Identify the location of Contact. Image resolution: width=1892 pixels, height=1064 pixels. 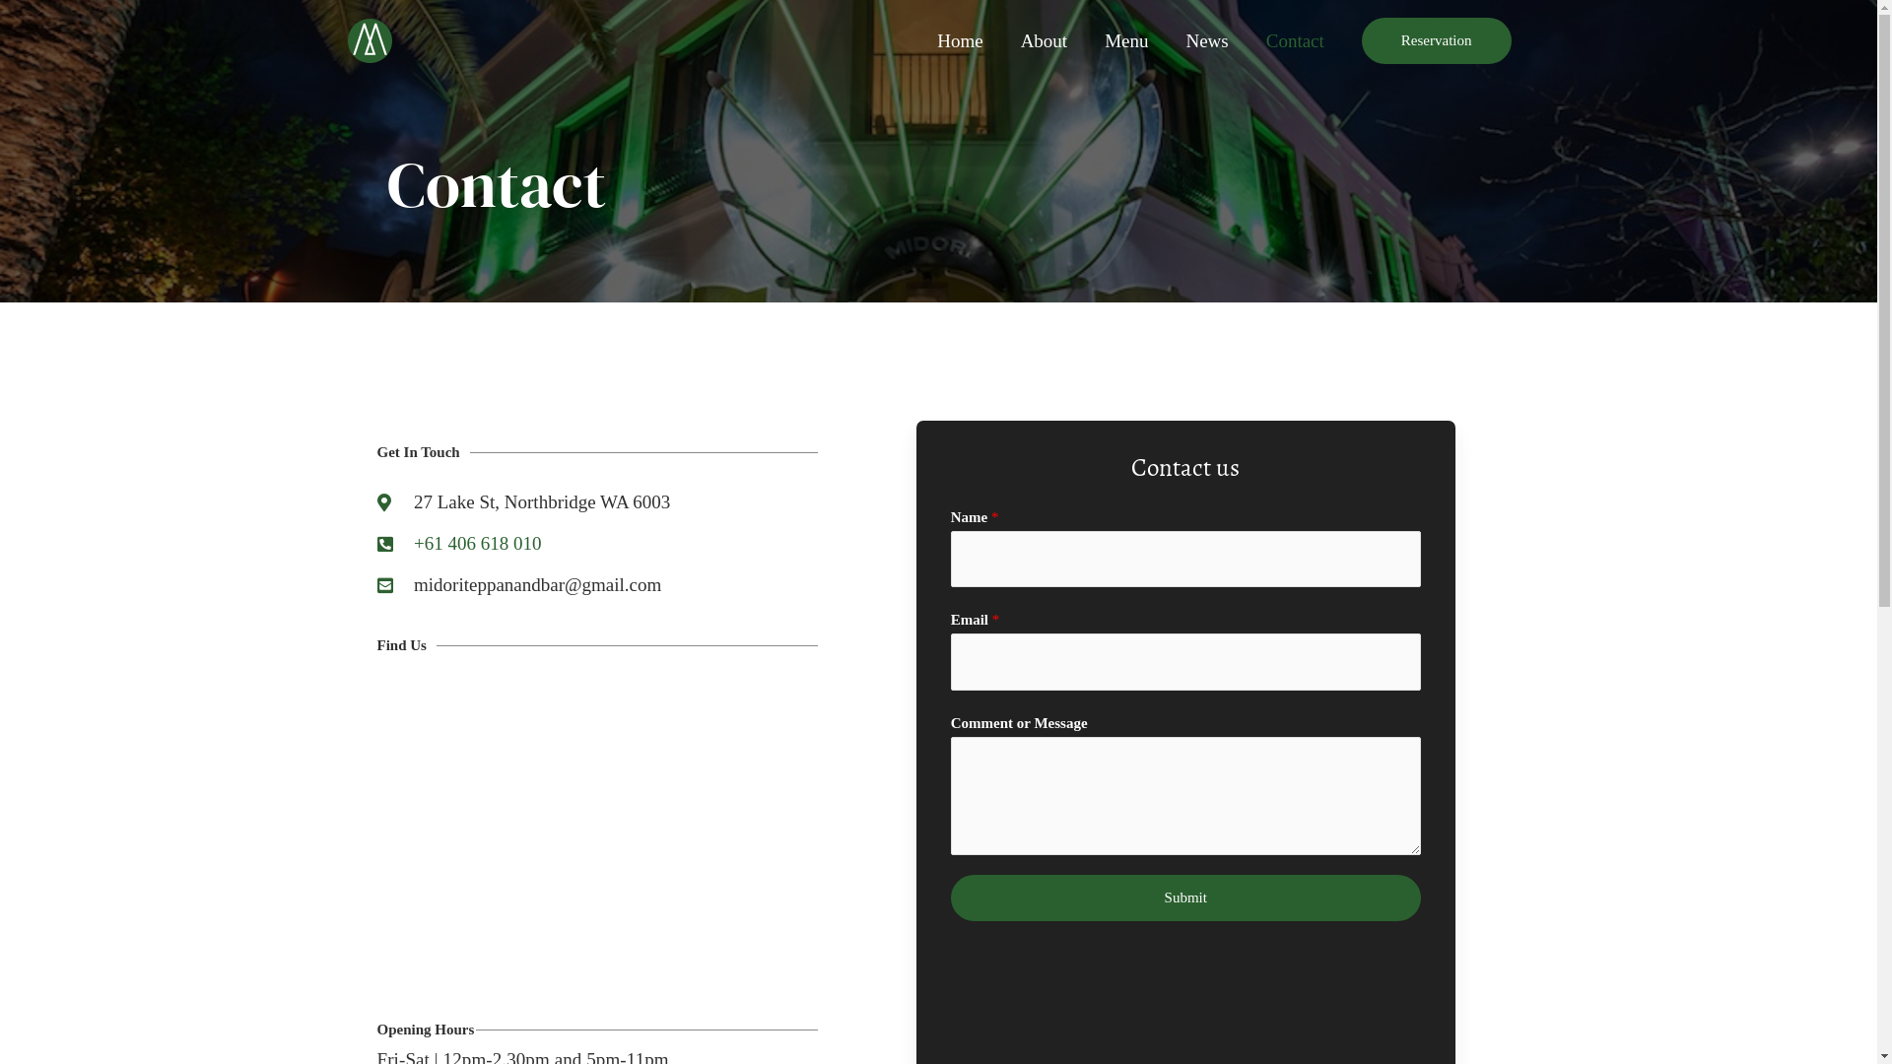
(1295, 41).